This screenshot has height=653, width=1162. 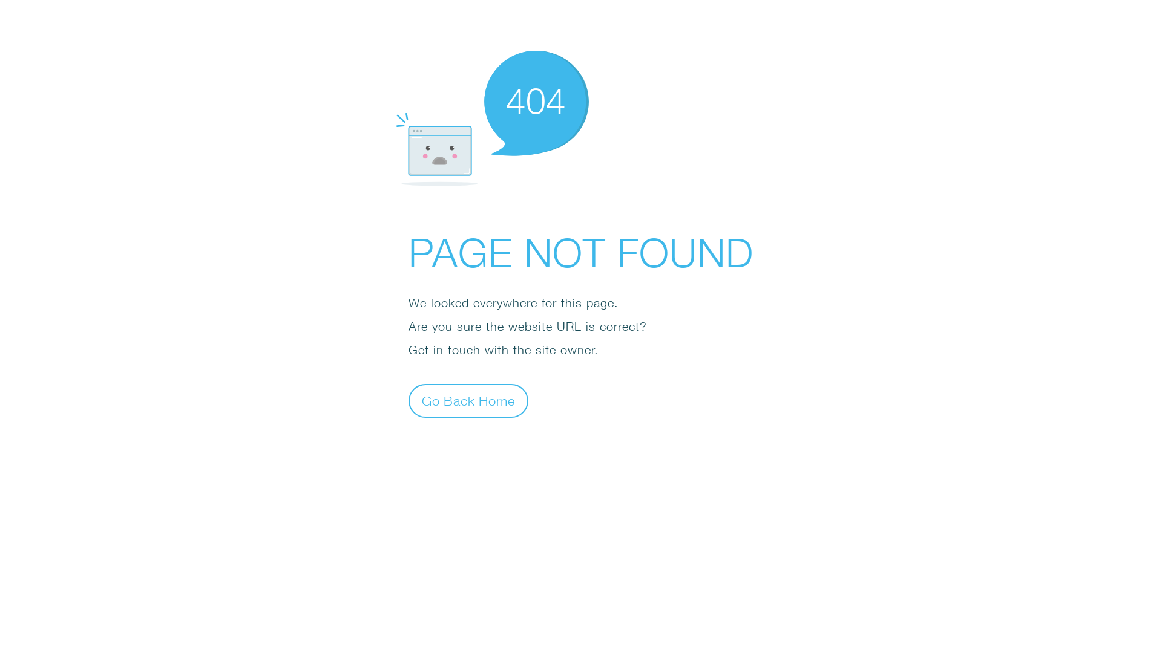 What do you see at coordinates (468, 400) in the screenshot?
I see `Go Back Home` at bounding box center [468, 400].